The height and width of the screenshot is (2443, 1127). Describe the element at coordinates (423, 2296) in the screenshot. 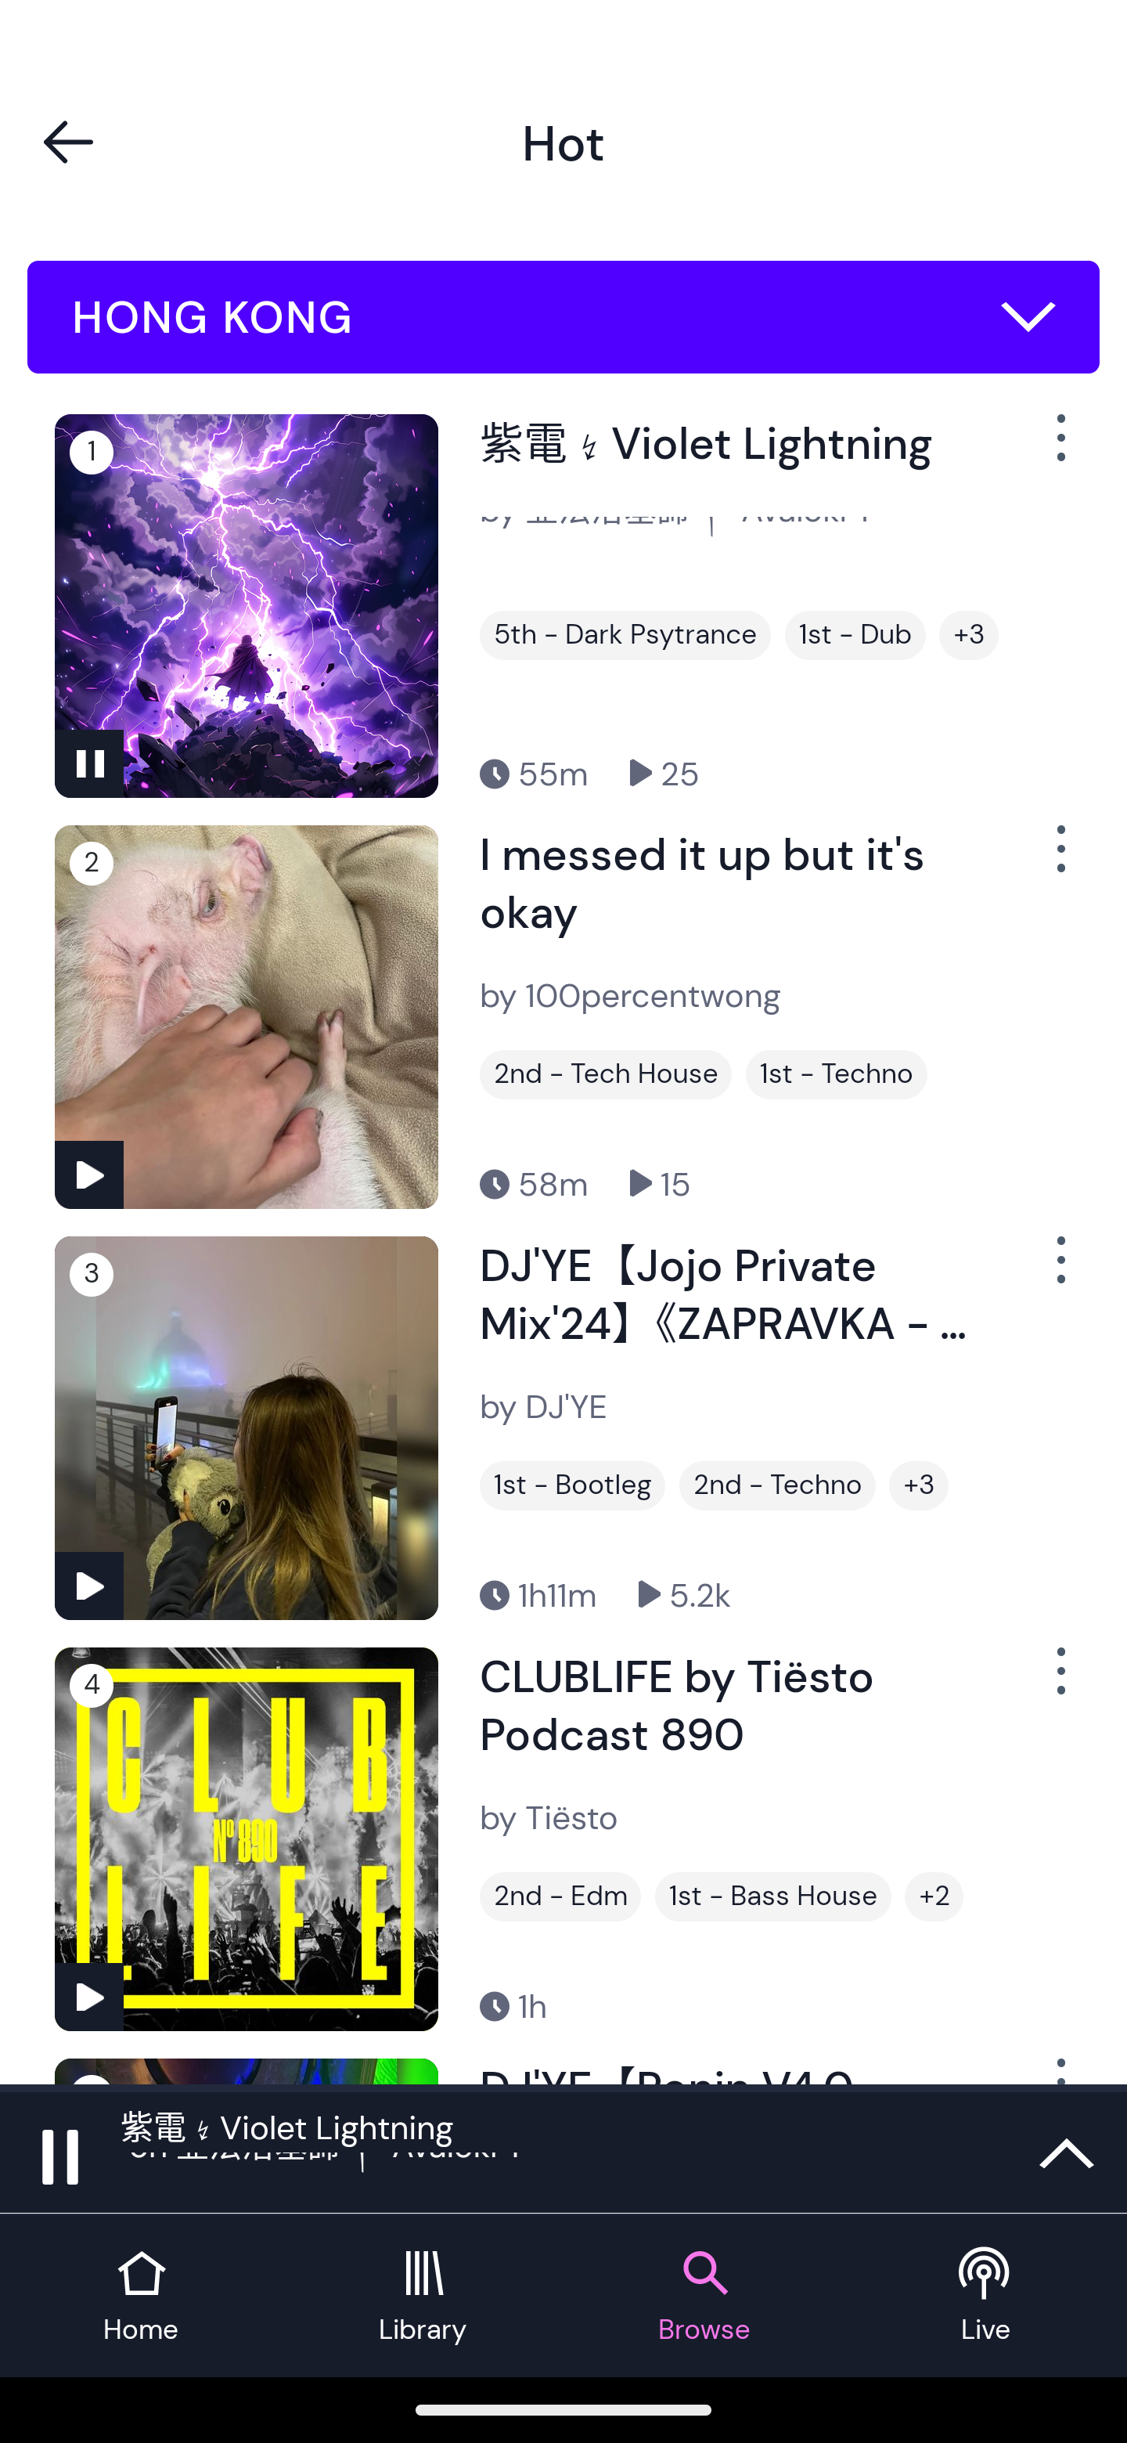

I see `Library tab Library` at that location.